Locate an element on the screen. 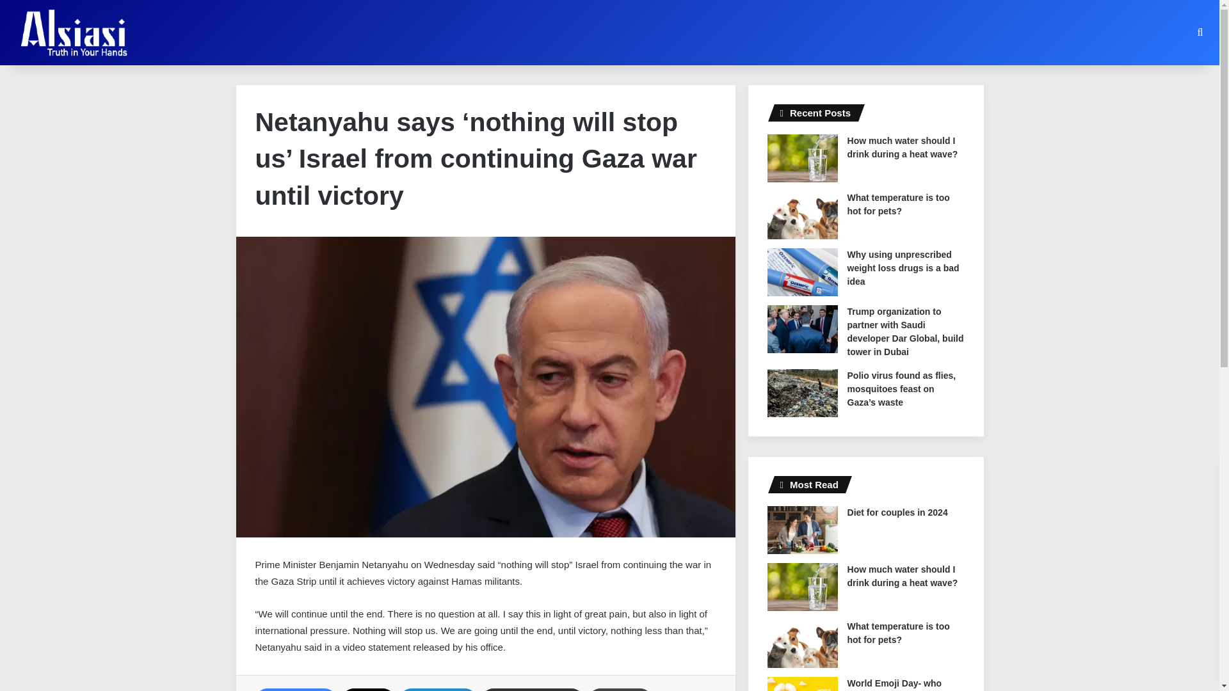 The image size is (1229, 691). How much water should I drink during a heat wave? is located at coordinates (903, 147).